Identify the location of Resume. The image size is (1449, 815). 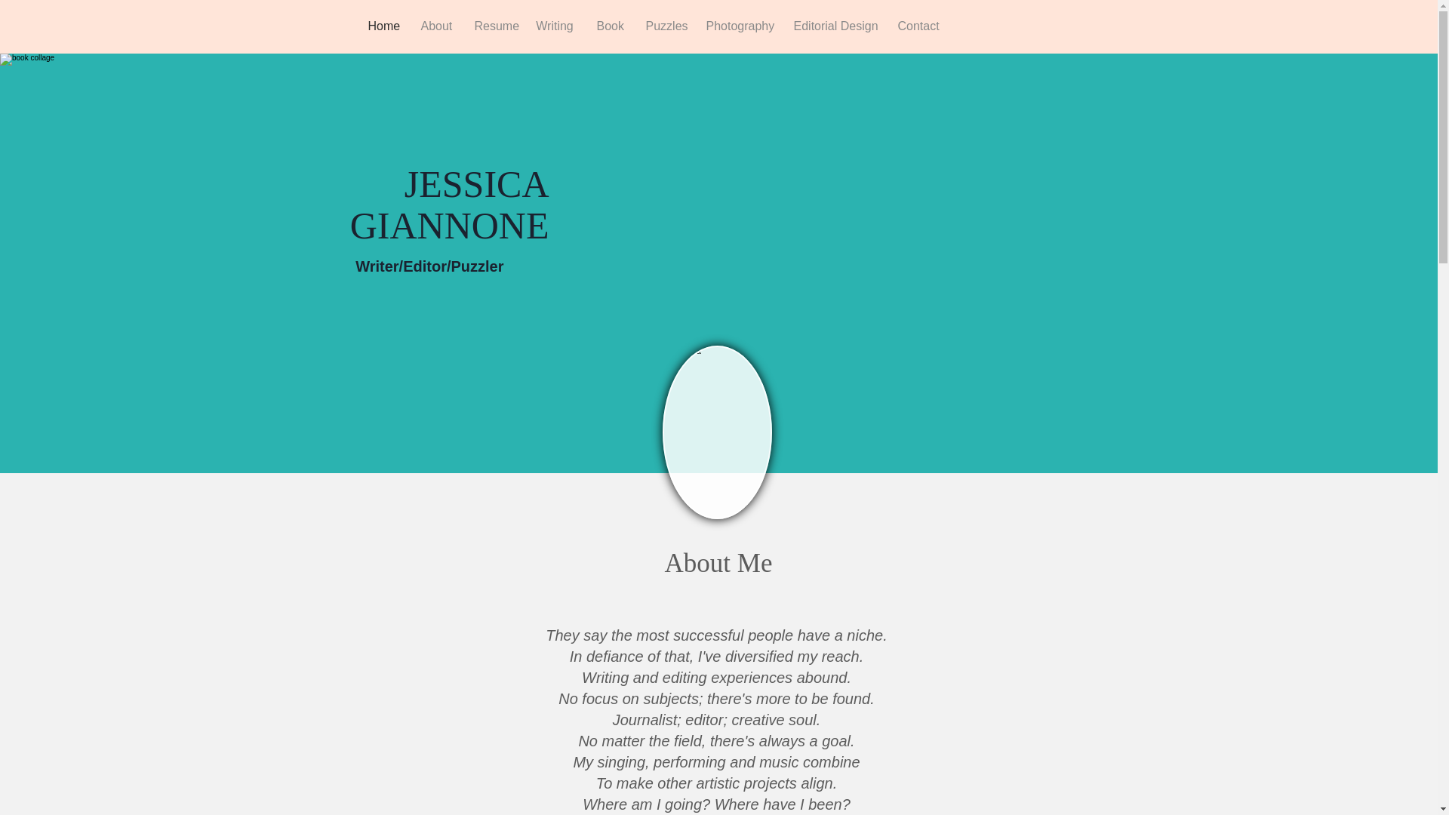
(494, 26).